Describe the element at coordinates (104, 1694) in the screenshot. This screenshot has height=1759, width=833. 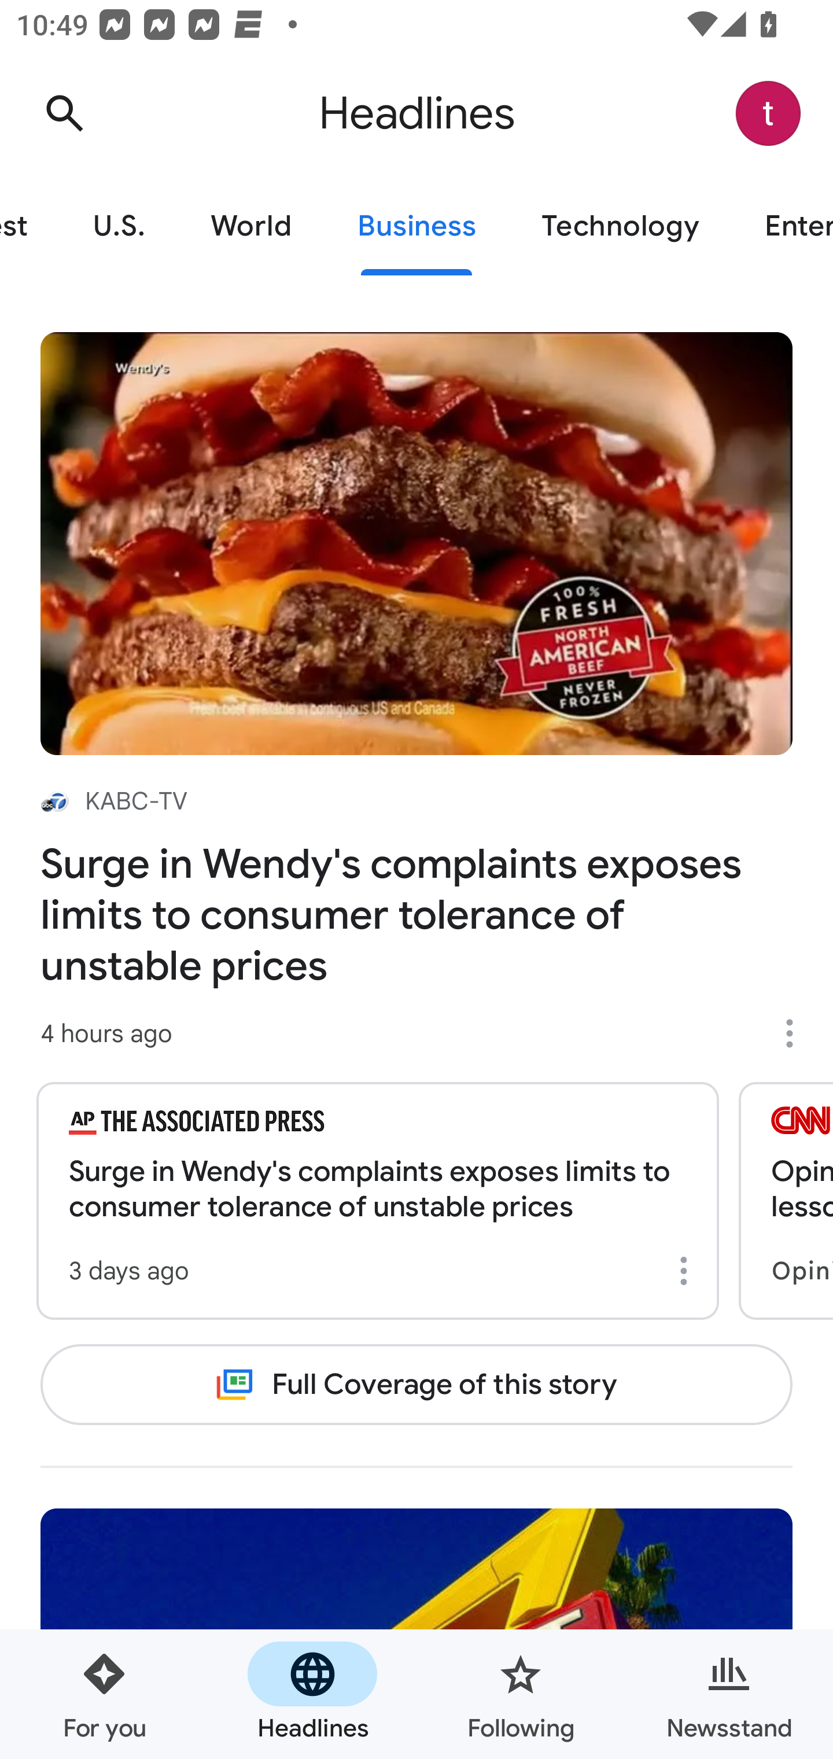
I see `For you` at that location.